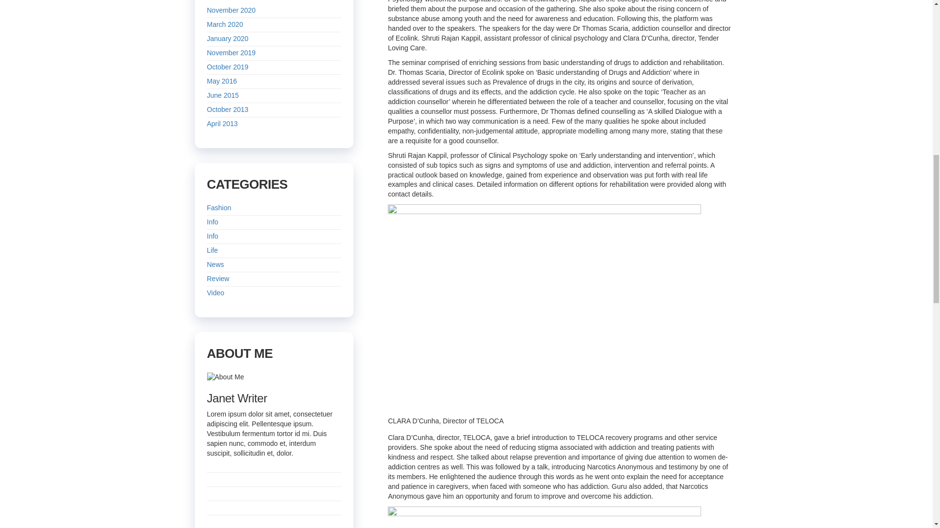  I want to click on October 2019, so click(227, 66).